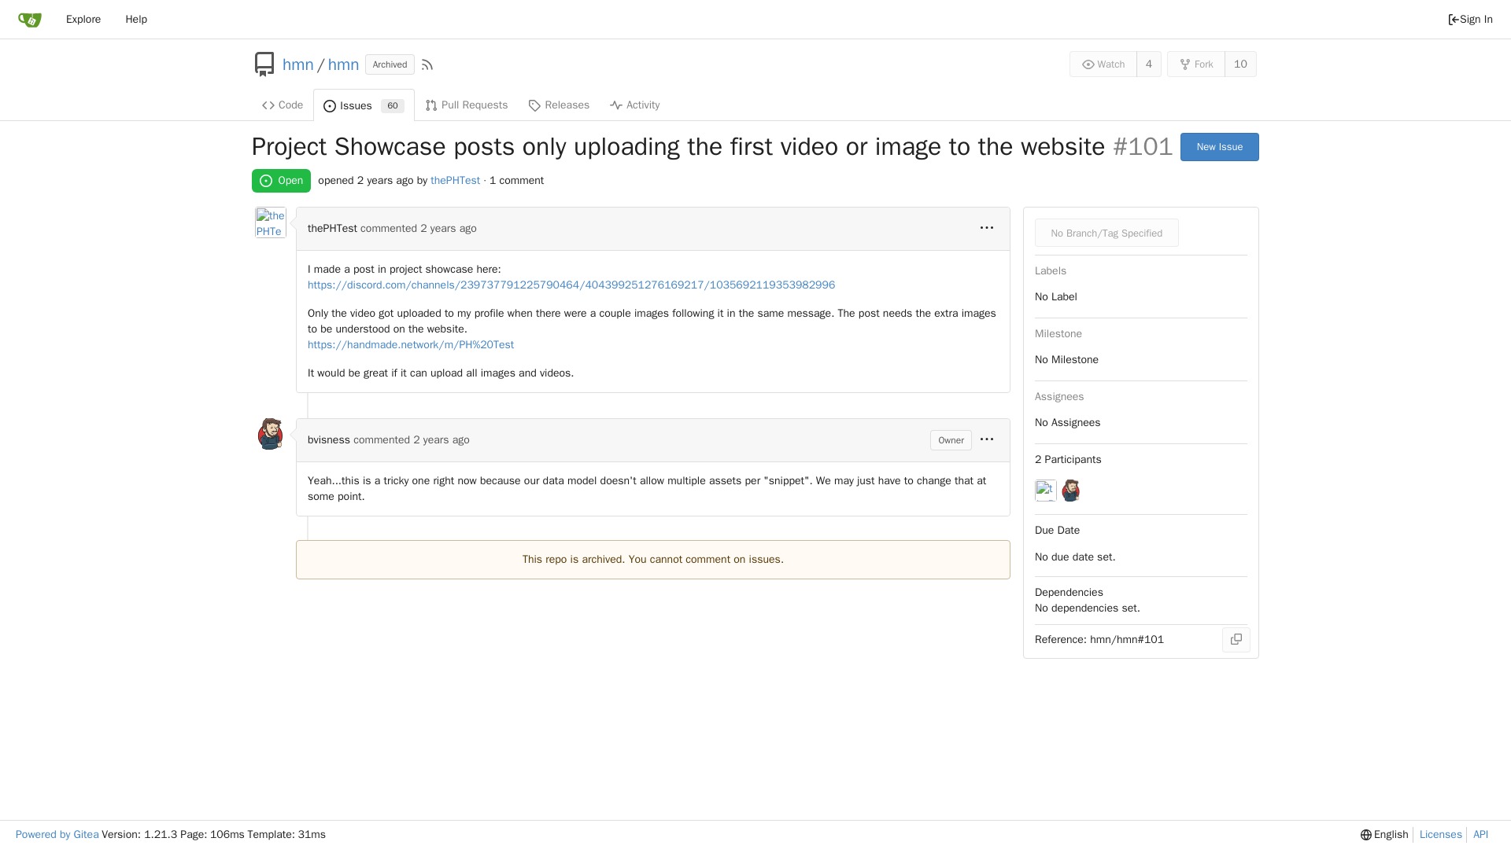 This screenshot has height=849, width=1511. I want to click on thePHTest, so click(135, 19).